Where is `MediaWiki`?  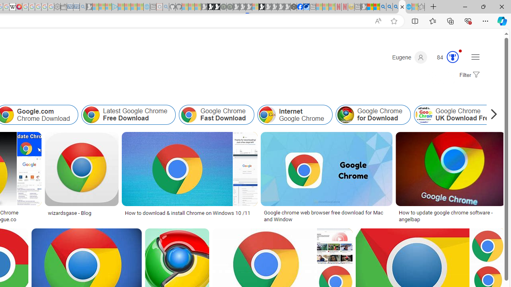 MediaWiki is located at coordinates (19, 7).